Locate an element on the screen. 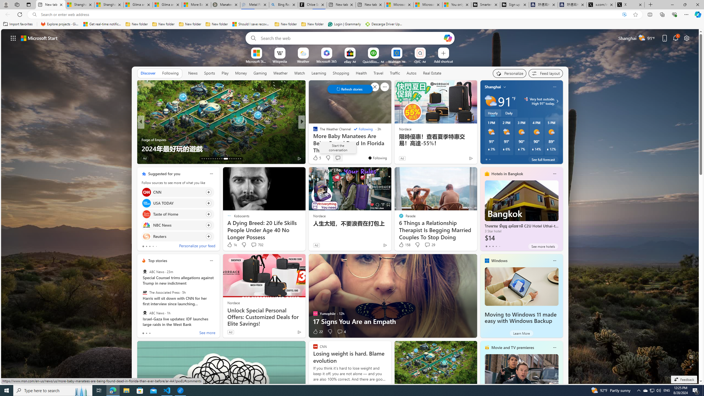 The width and height of the screenshot is (704, 396). How to Survive is located at coordinates (313, 139).